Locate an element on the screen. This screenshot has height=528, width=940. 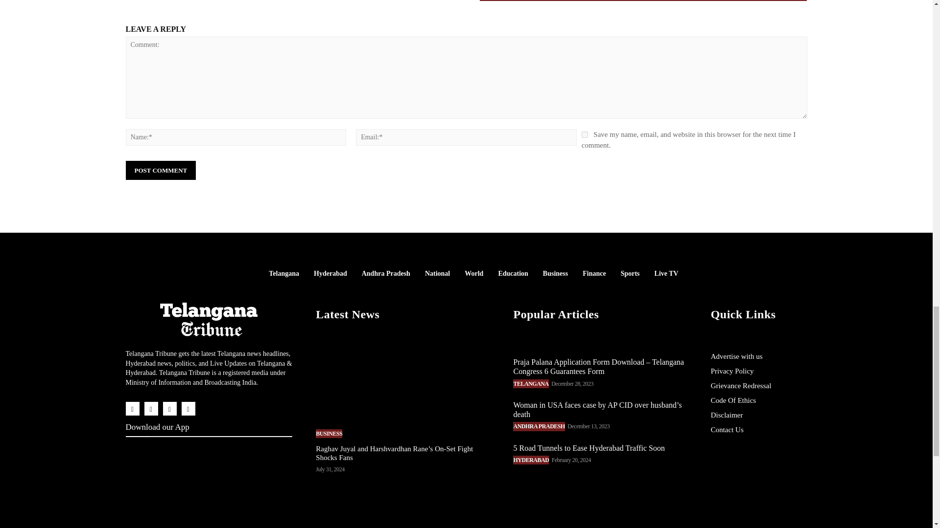
Post Comment is located at coordinates (160, 170).